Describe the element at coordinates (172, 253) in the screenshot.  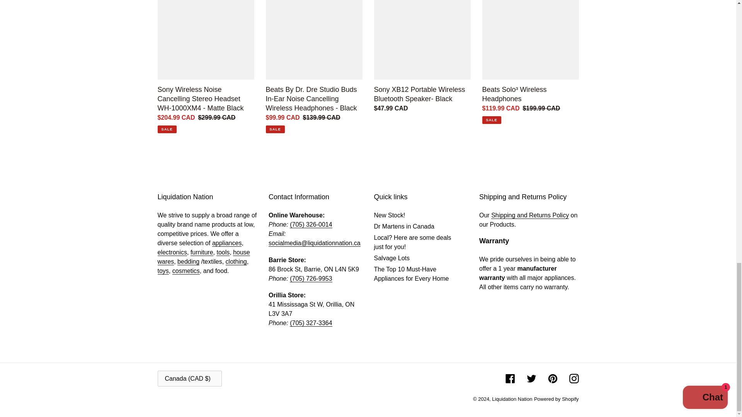
I see `Home Electronics` at that location.